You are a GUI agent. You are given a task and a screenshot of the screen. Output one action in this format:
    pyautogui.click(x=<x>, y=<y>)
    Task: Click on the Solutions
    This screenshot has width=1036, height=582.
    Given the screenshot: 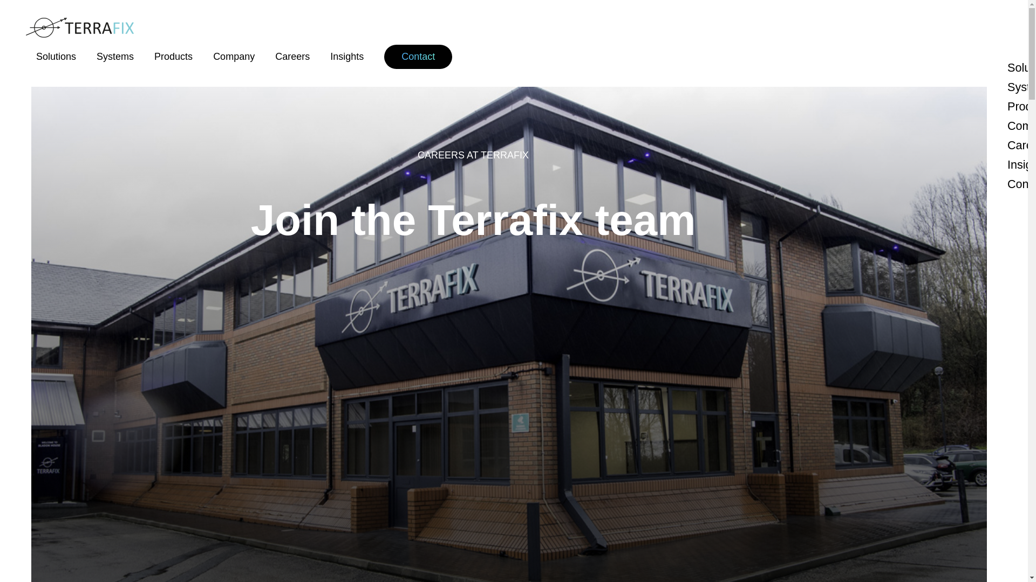 What is the action you would take?
    pyautogui.click(x=1021, y=68)
    